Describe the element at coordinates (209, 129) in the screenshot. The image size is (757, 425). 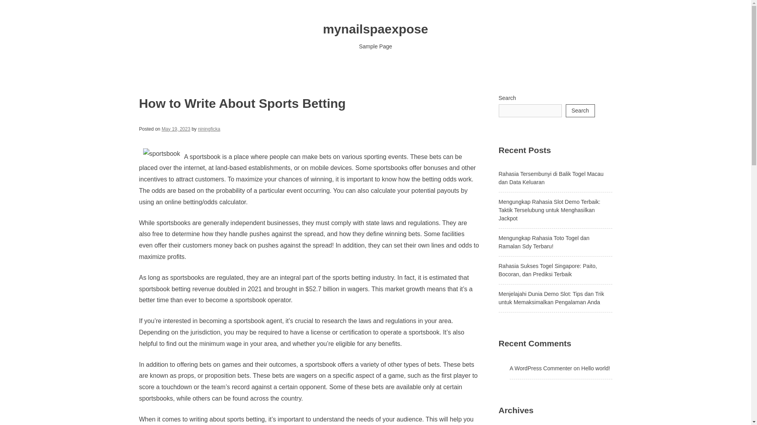
I see `niningficka` at that location.